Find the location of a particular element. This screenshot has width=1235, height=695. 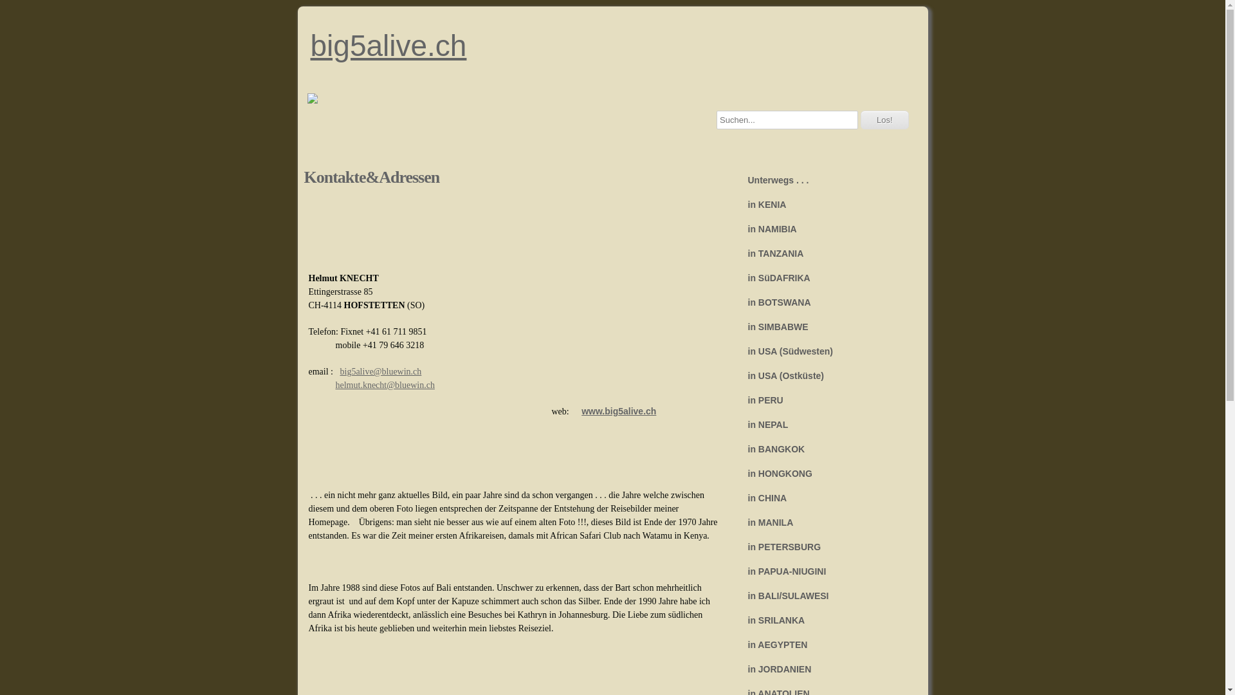

in TANZANIA is located at coordinates (825, 254).